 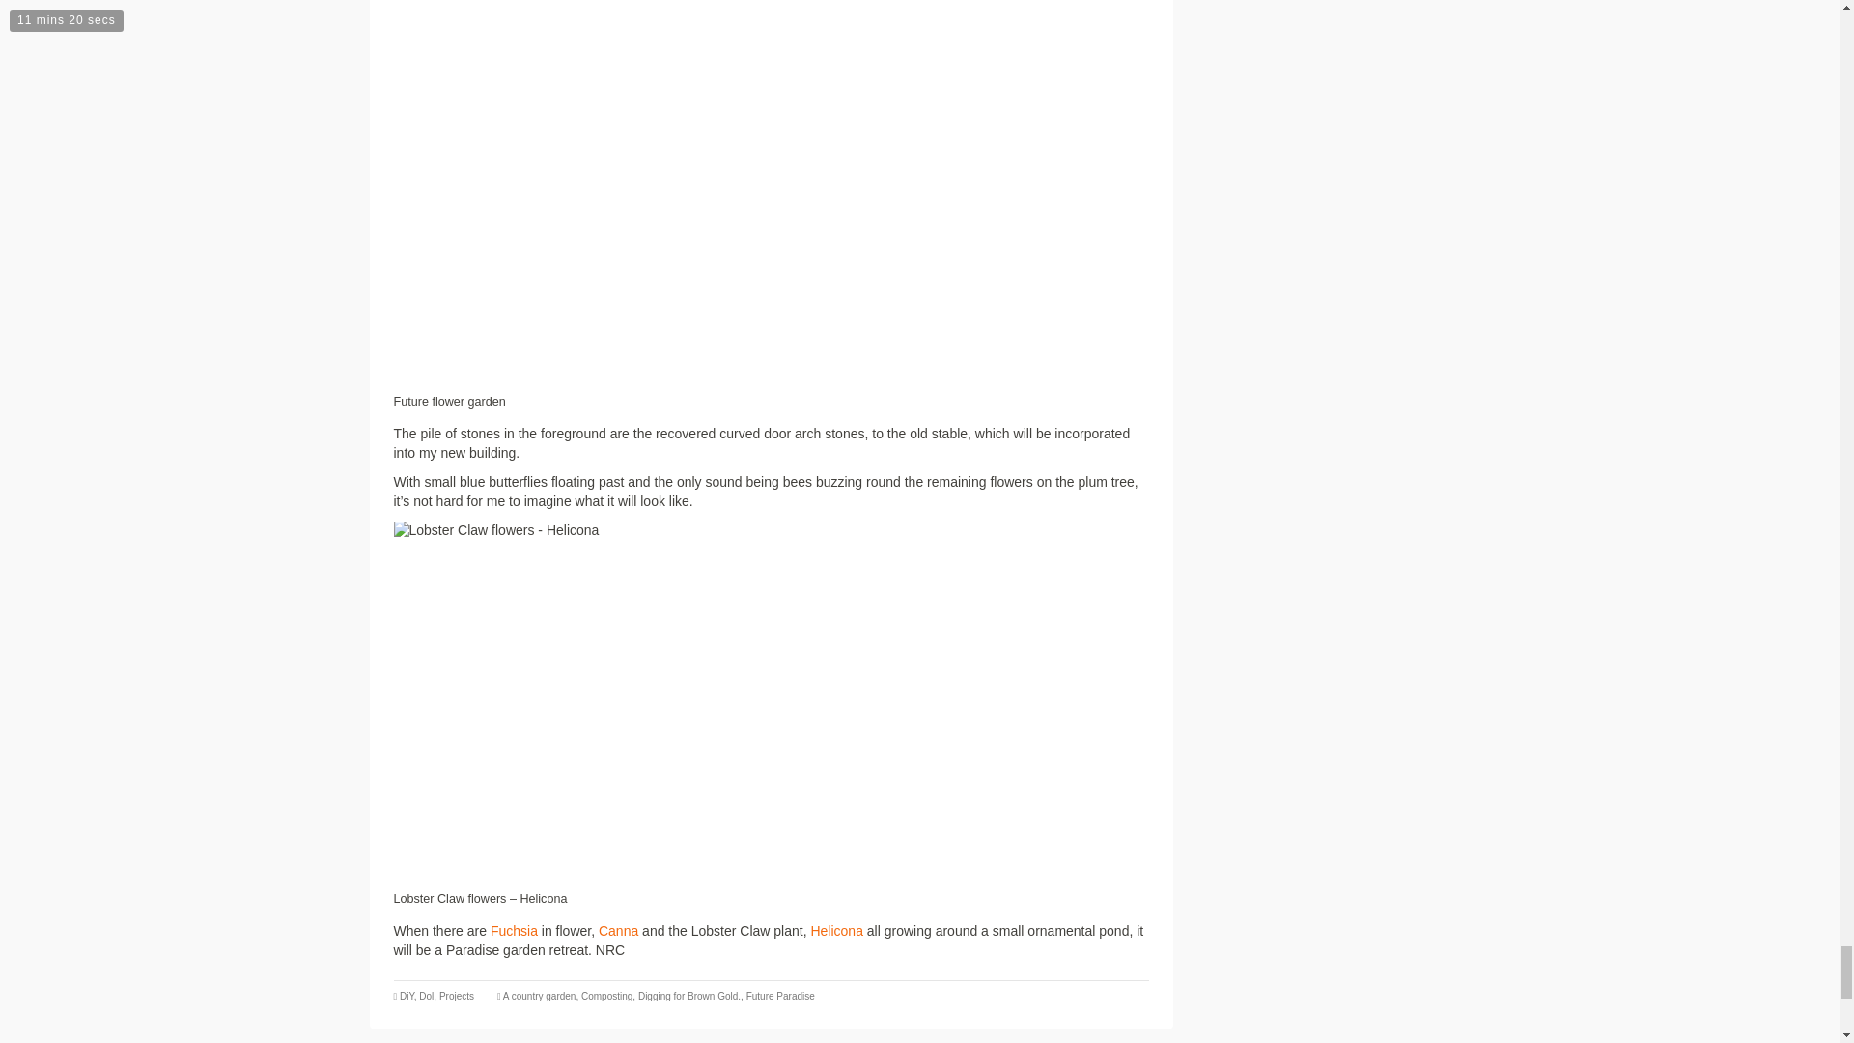 I want to click on DiY, so click(x=407, y=996).